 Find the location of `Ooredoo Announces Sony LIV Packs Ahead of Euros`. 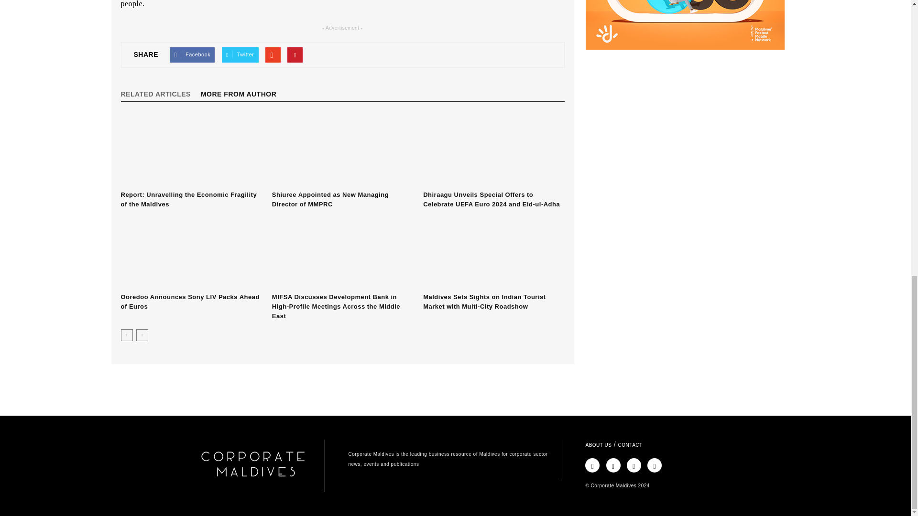

Ooredoo Announces Sony LIV Packs Ahead of Euros is located at coordinates (191, 253).